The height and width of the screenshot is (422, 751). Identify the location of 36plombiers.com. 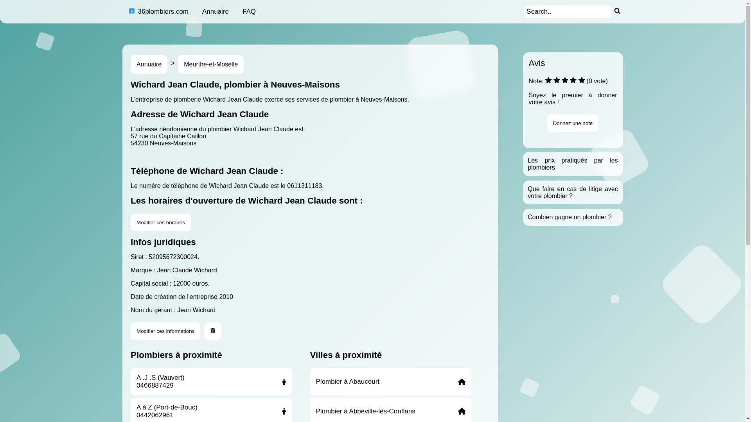
(158, 12).